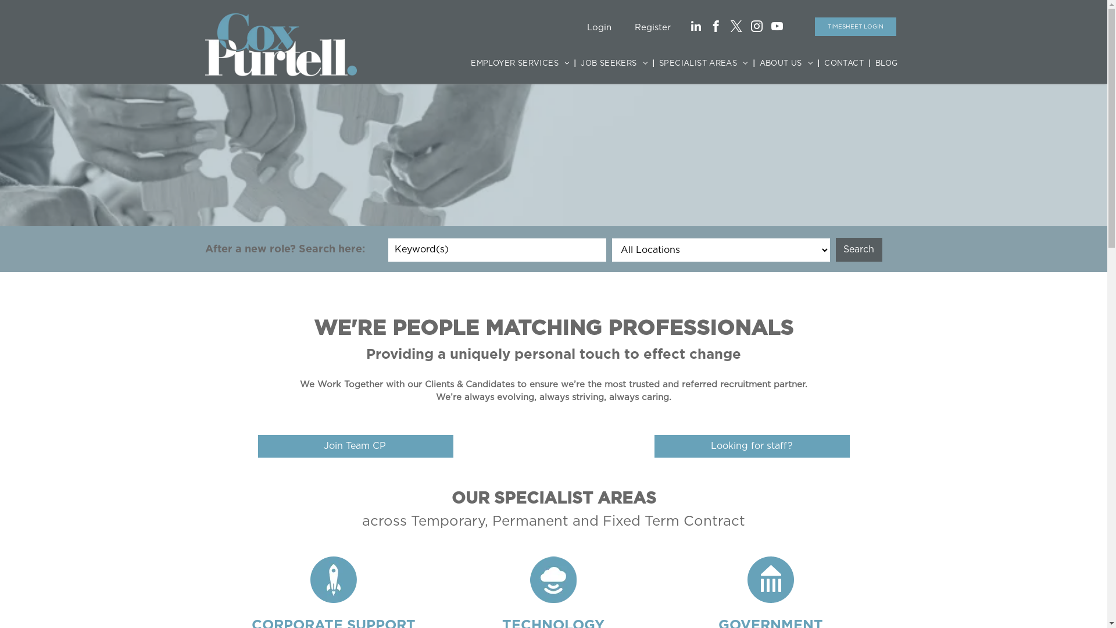 The height and width of the screenshot is (628, 1116). What do you see at coordinates (752, 446) in the screenshot?
I see `Looking for staff?` at bounding box center [752, 446].